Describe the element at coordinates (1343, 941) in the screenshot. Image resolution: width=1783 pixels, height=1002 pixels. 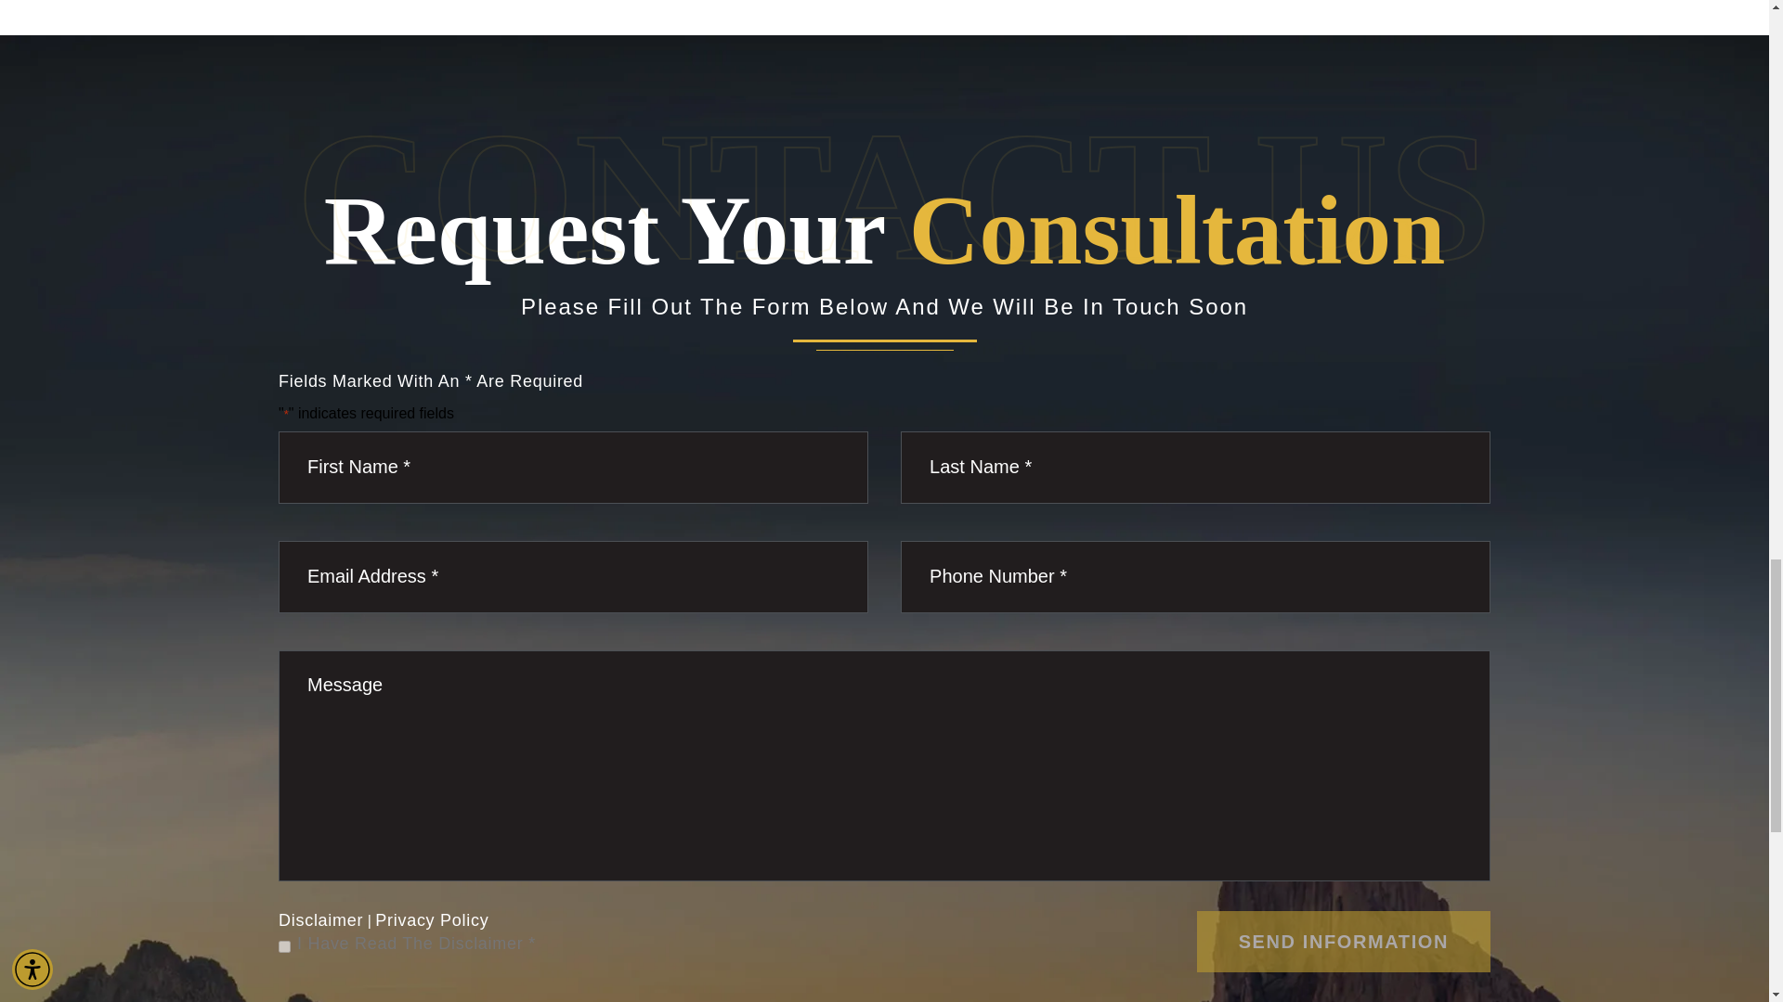
I see `Send Information` at that location.